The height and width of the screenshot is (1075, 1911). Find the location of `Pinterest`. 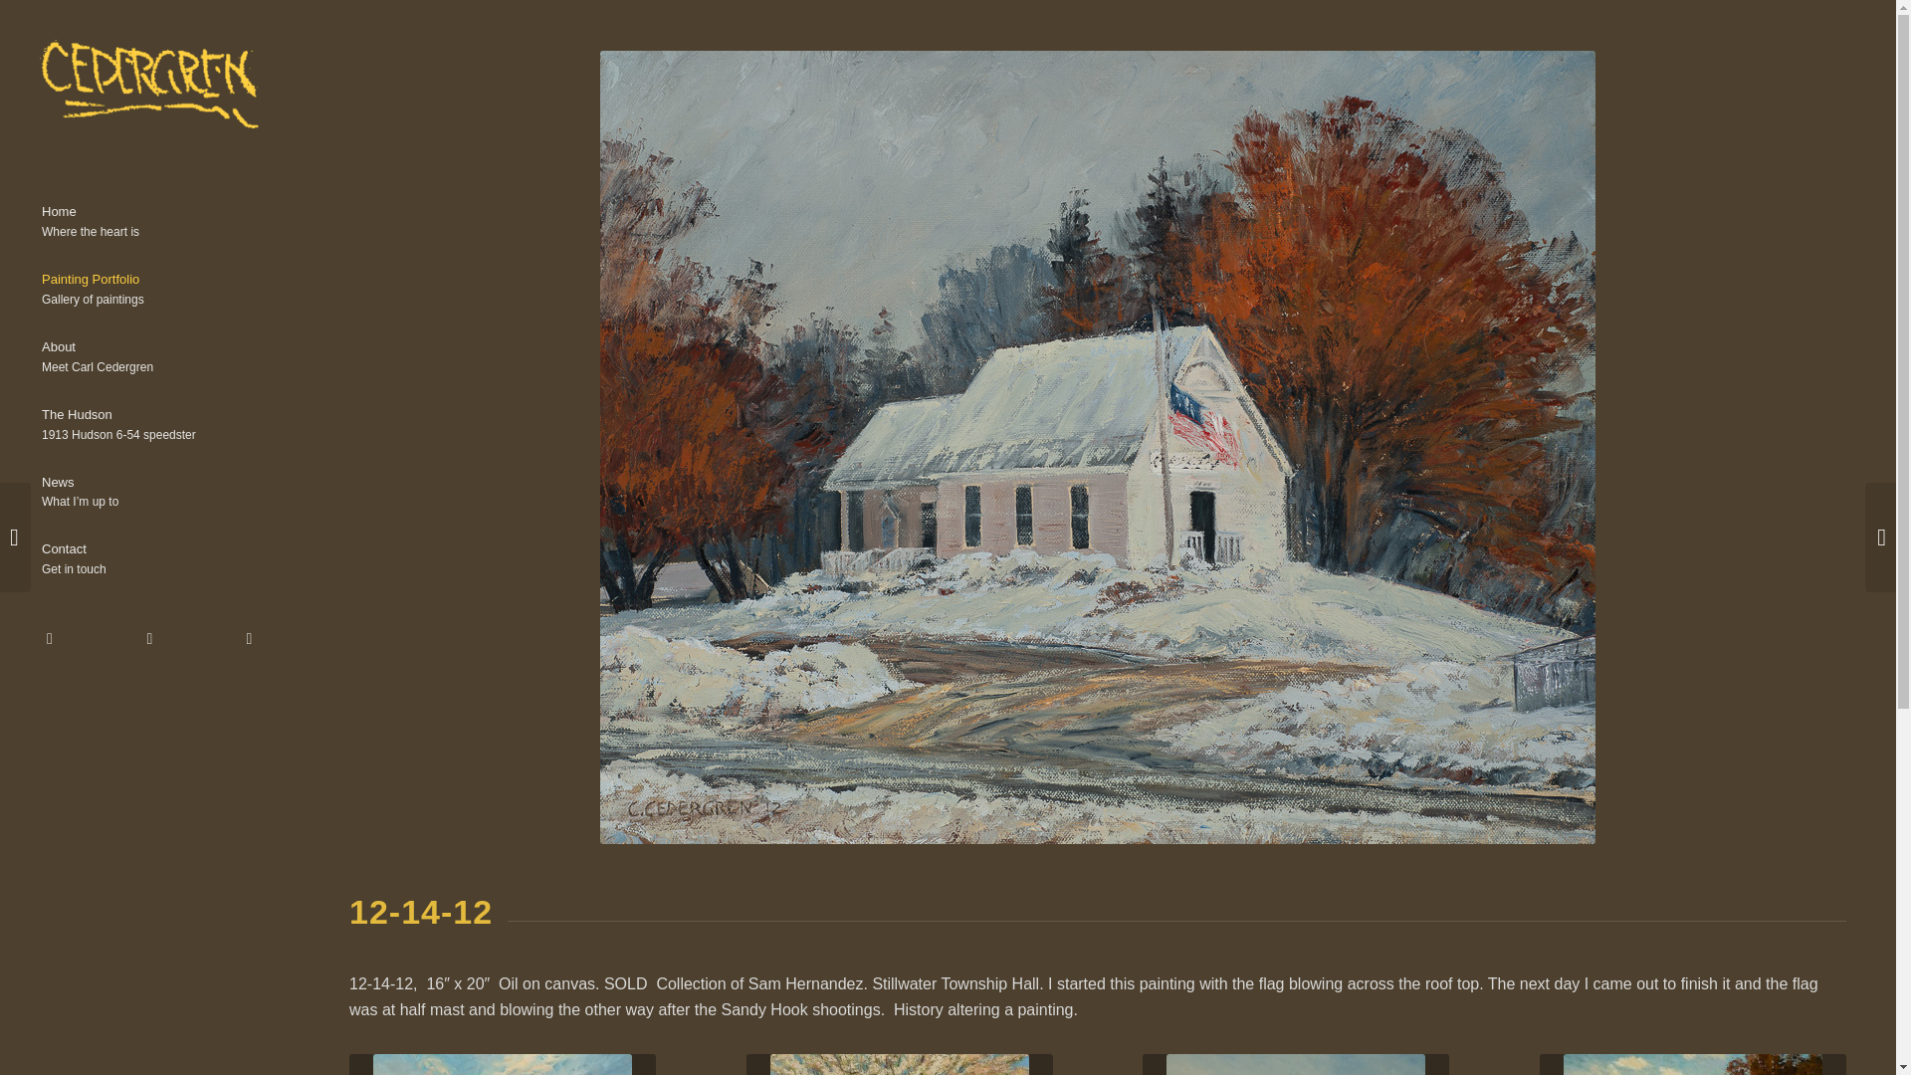

Pinterest is located at coordinates (502, 1065).